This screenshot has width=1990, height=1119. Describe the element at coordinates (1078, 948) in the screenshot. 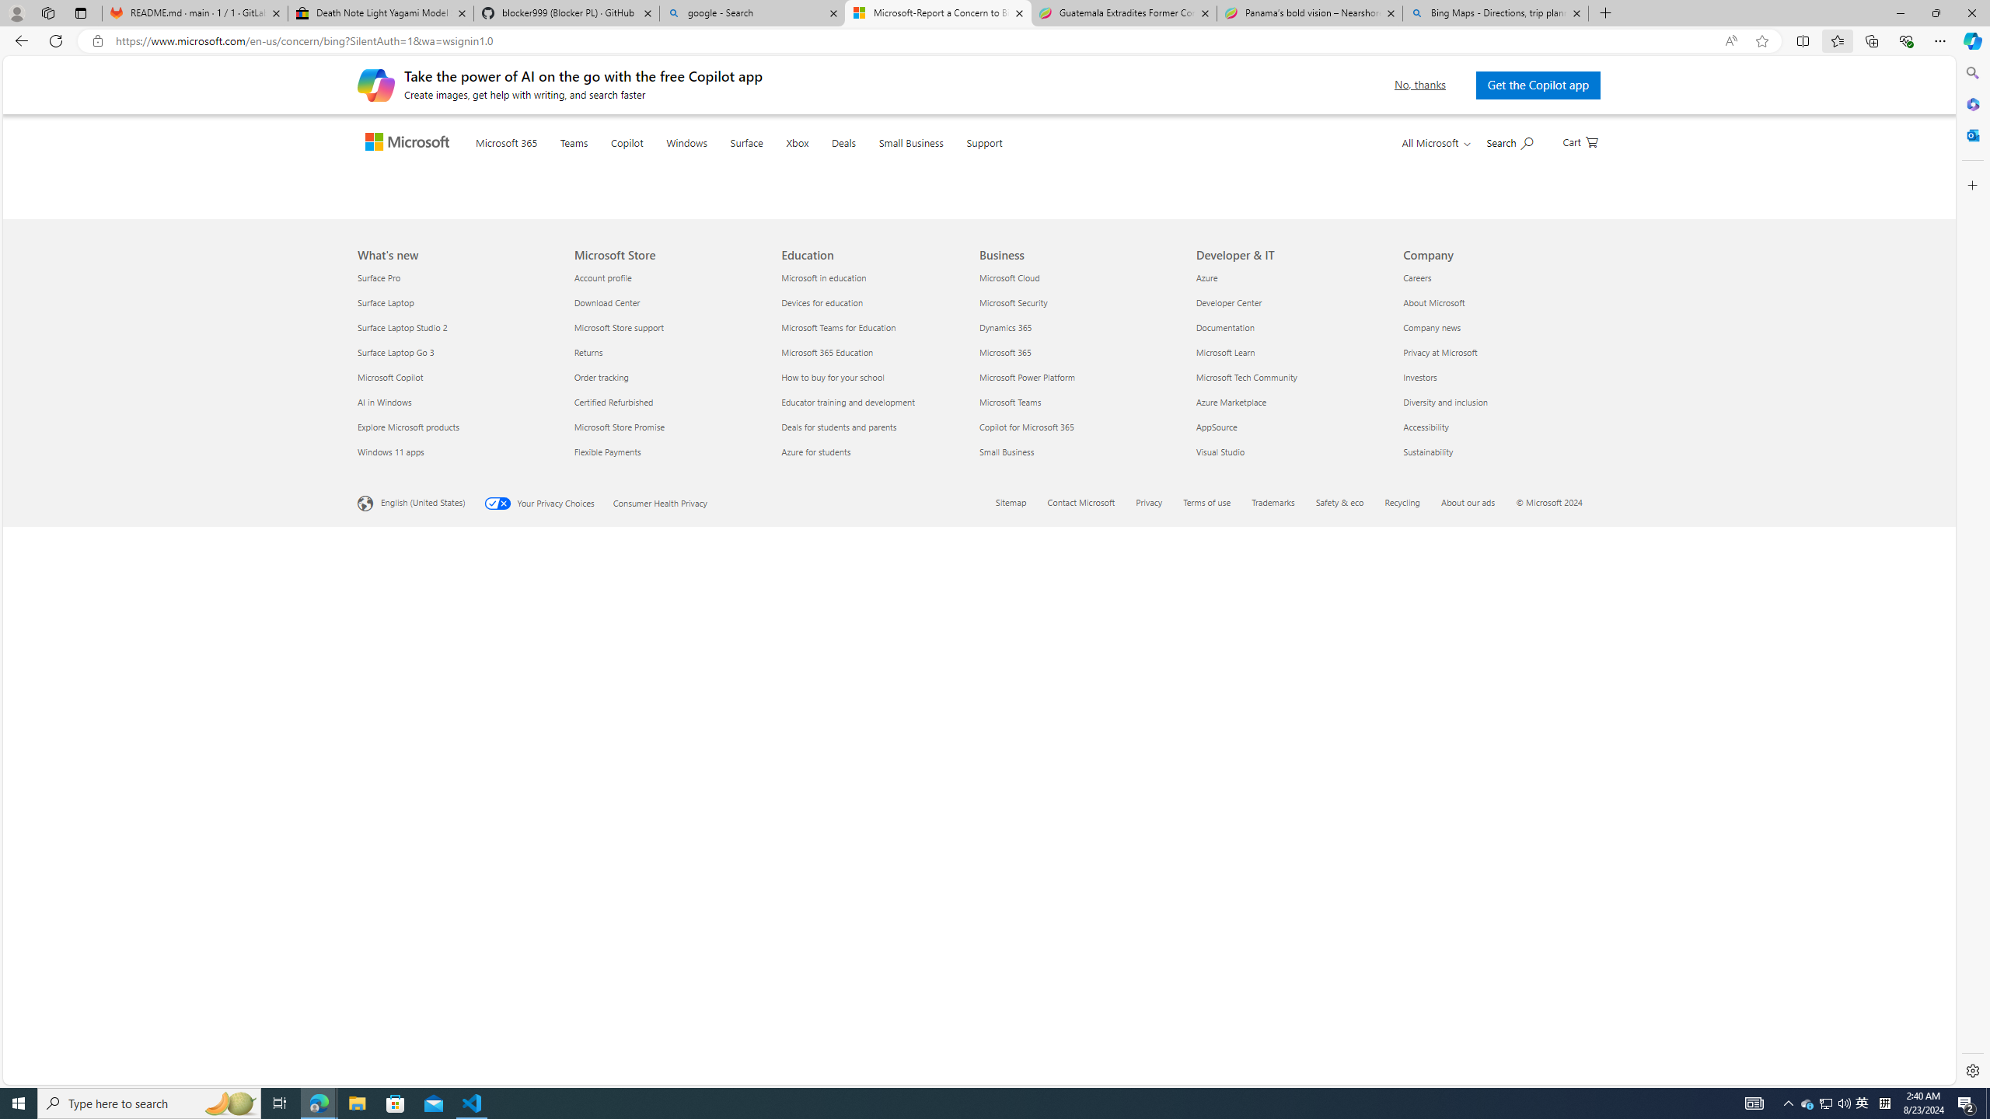

I see `Microsoft Teams` at that location.